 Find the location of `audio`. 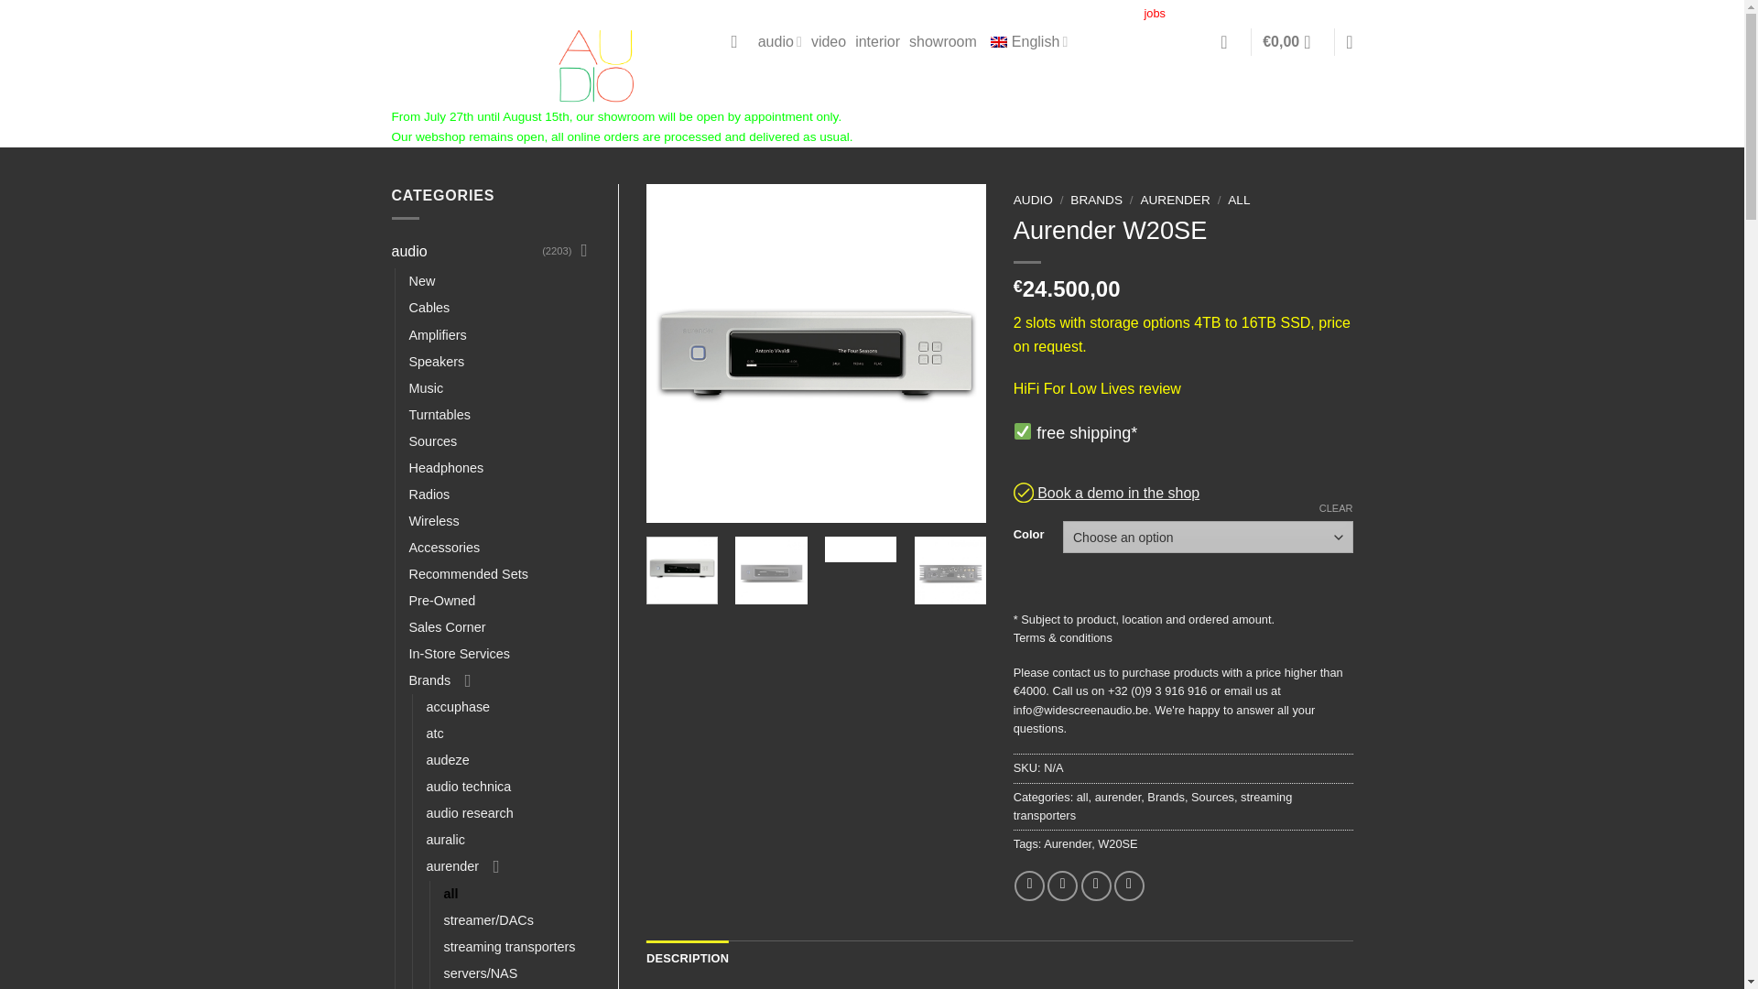

audio is located at coordinates (467, 251).